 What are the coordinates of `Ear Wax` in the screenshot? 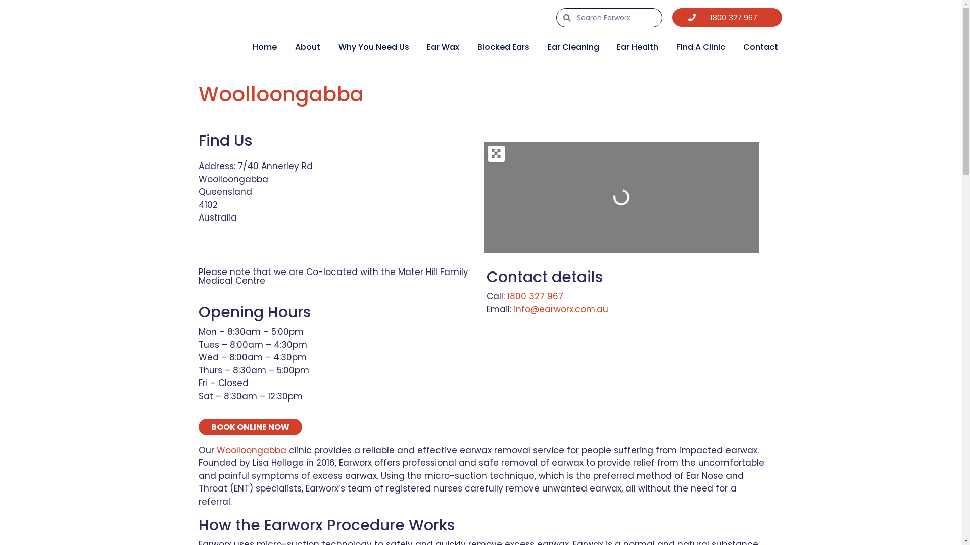 It's located at (443, 47).